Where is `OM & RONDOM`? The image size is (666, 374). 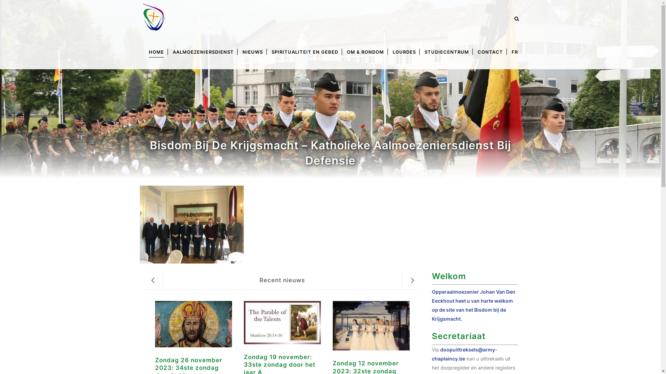
OM & RONDOM is located at coordinates (366, 52).